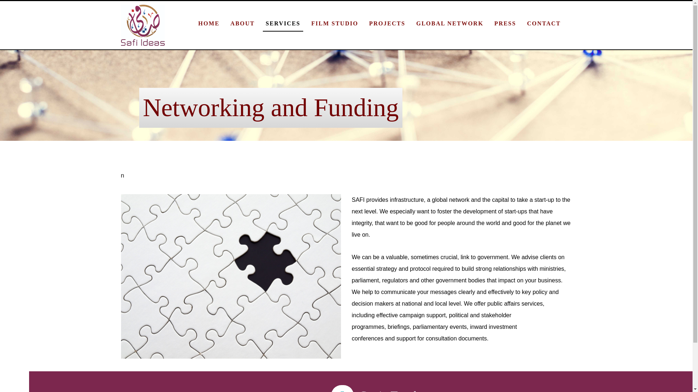 This screenshot has width=698, height=392. I want to click on FILM STUDIO, so click(334, 24).